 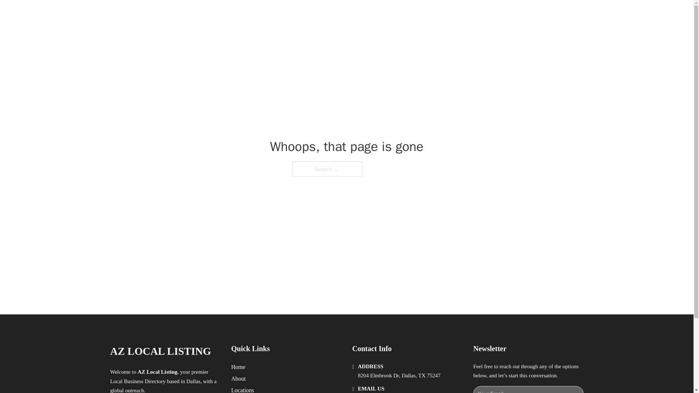 What do you see at coordinates (160, 351) in the screenshot?
I see `AZ LOCAL LISTING` at bounding box center [160, 351].